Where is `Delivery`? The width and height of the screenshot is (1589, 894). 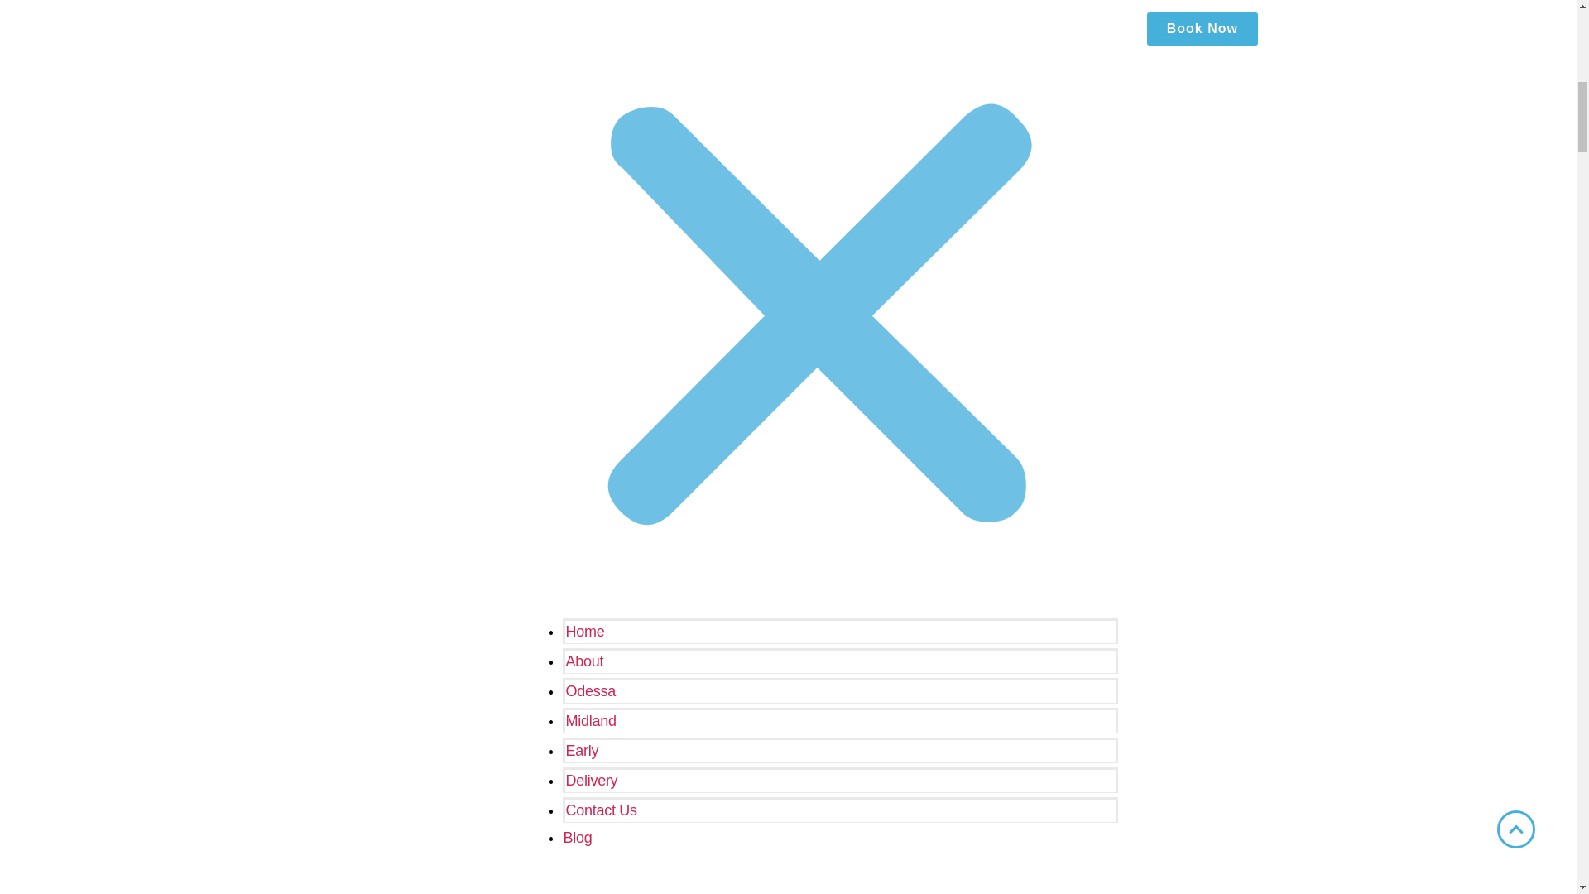
Delivery is located at coordinates (591, 780).